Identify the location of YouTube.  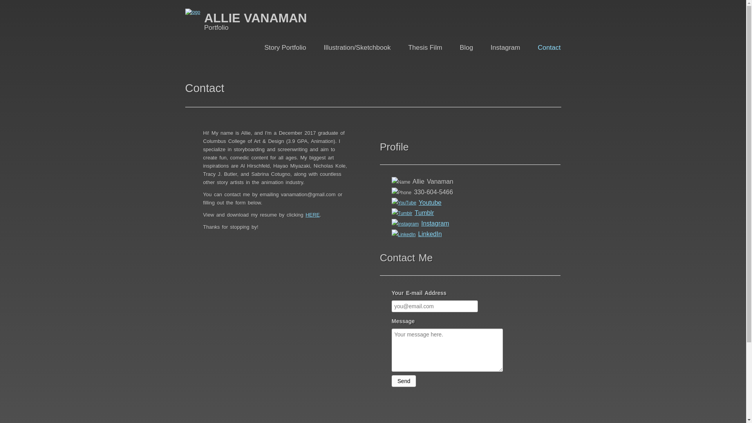
(404, 203).